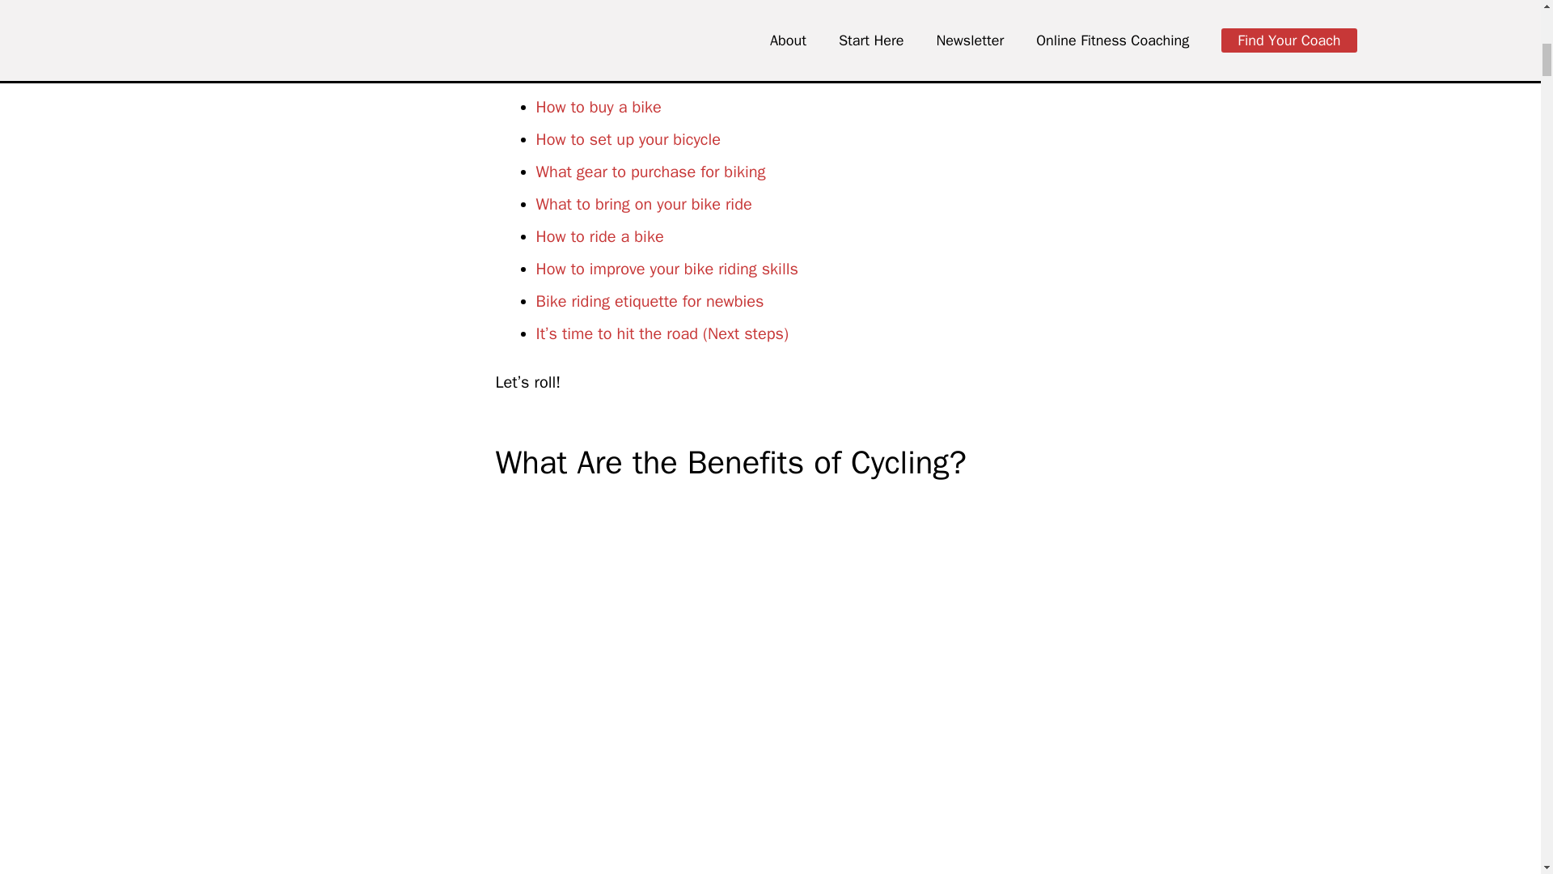 This screenshot has height=874, width=1553. I want to click on The 6 different types of cyclists, so click(646, 74).